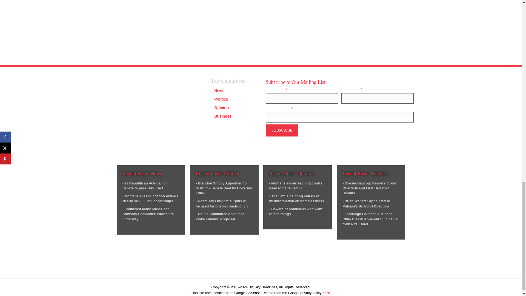 Image resolution: width=526 pixels, height=296 pixels. I want to click on Opinion Category, so click(221, 107).